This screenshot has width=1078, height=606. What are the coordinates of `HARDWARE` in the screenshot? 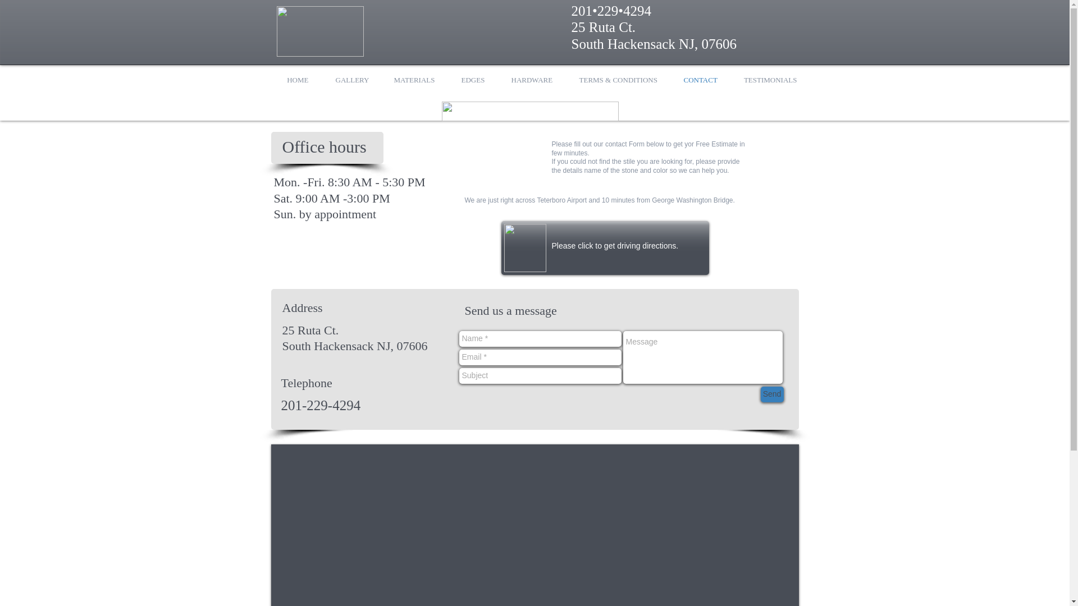 It's located at (531, 80).